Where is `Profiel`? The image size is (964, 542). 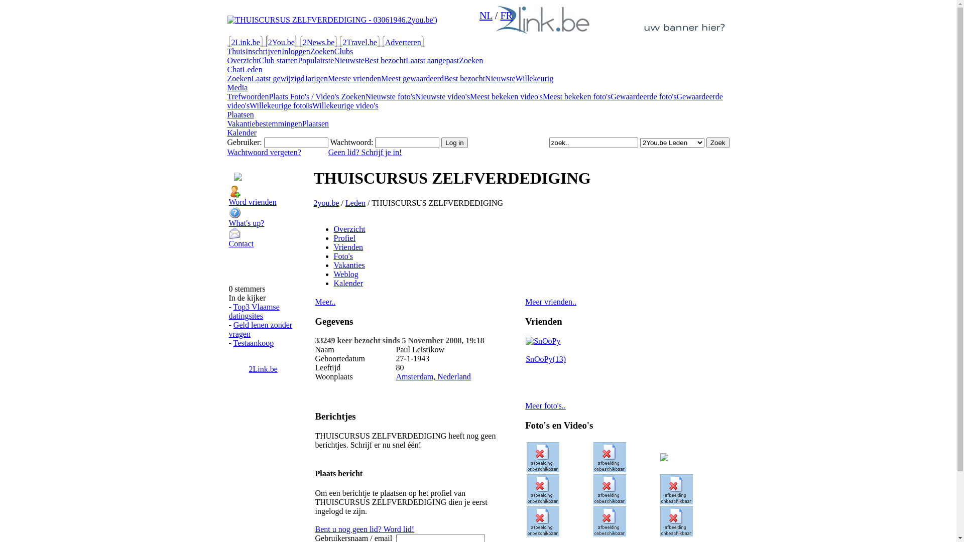 Profiel is located at coordinates (344, 238).